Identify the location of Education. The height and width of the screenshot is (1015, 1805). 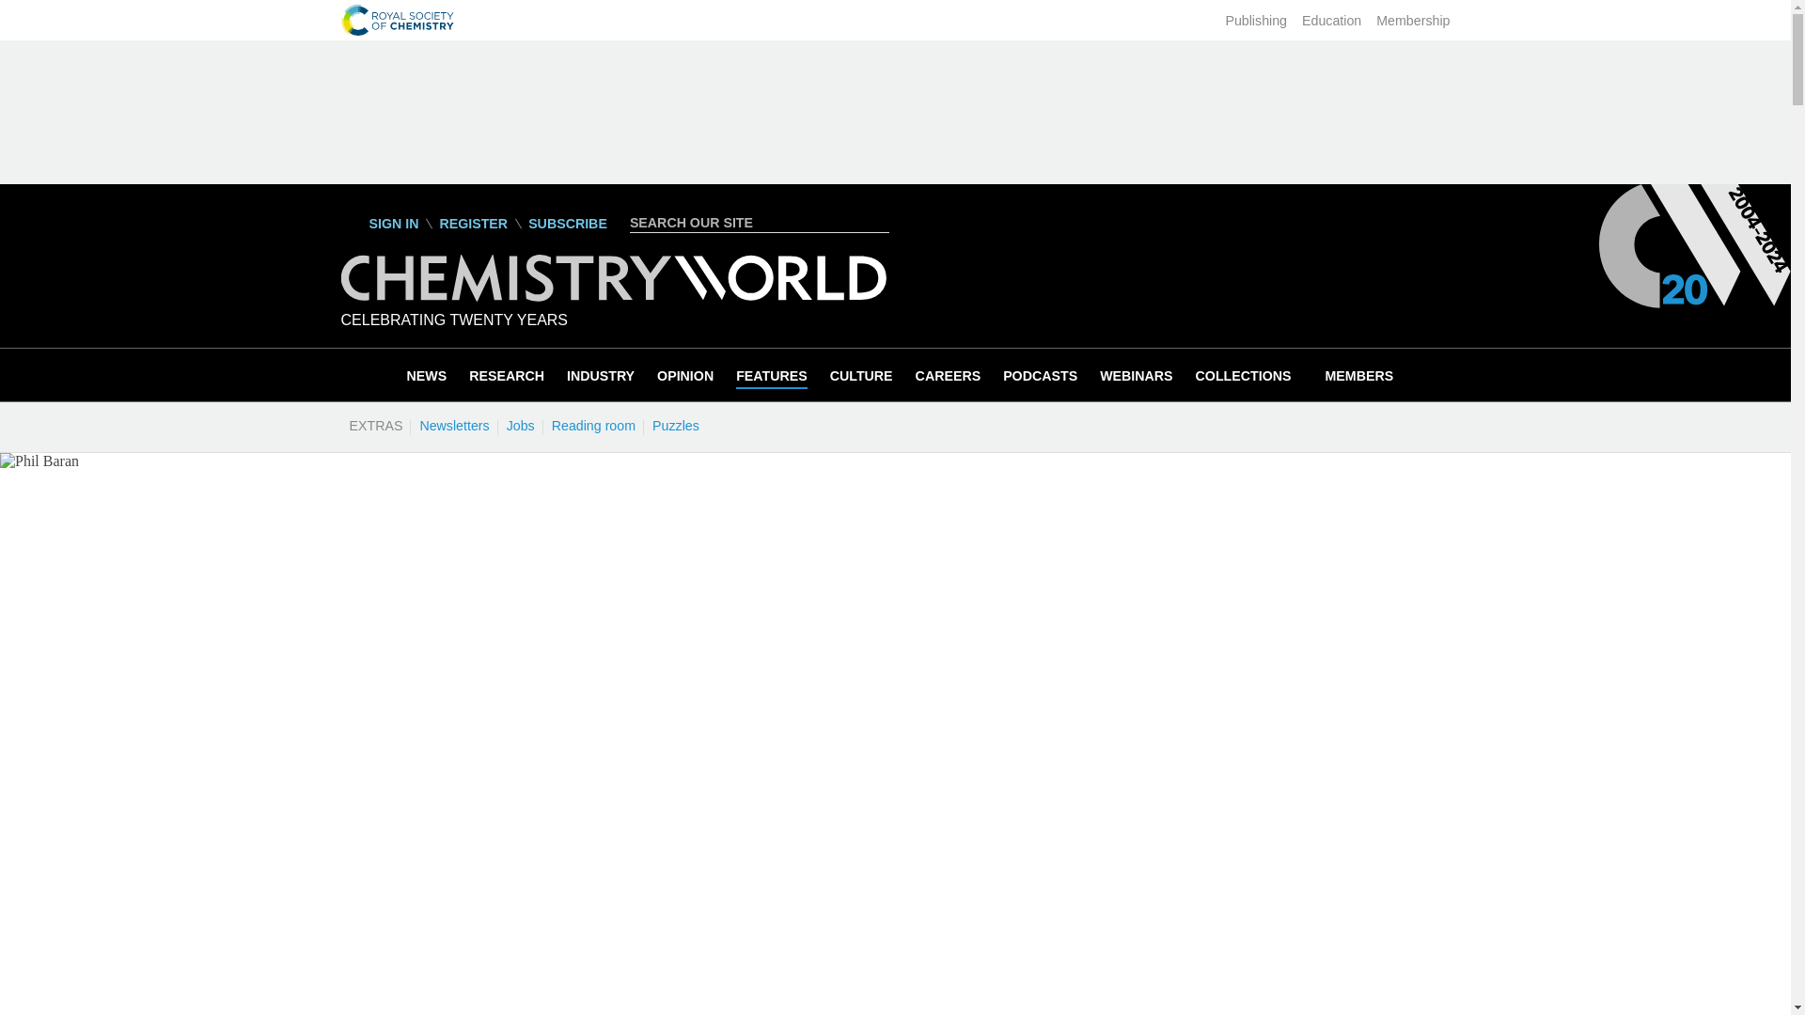
(1331, 21).